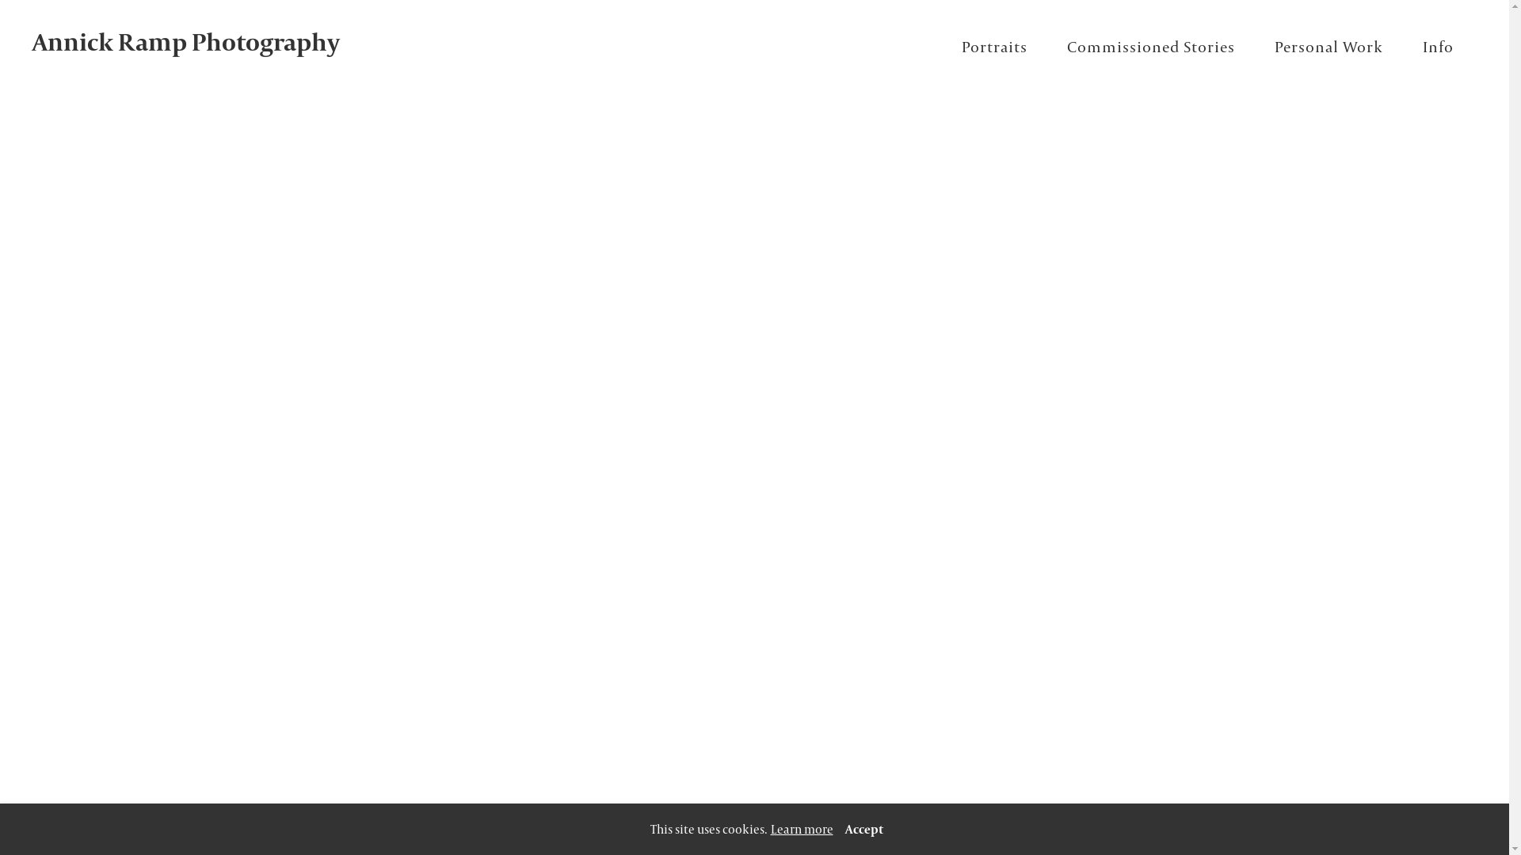  What do you see at coordinates (802, 830) in the screenshot?
I see `Learn more` at bounding box center [802, 830].